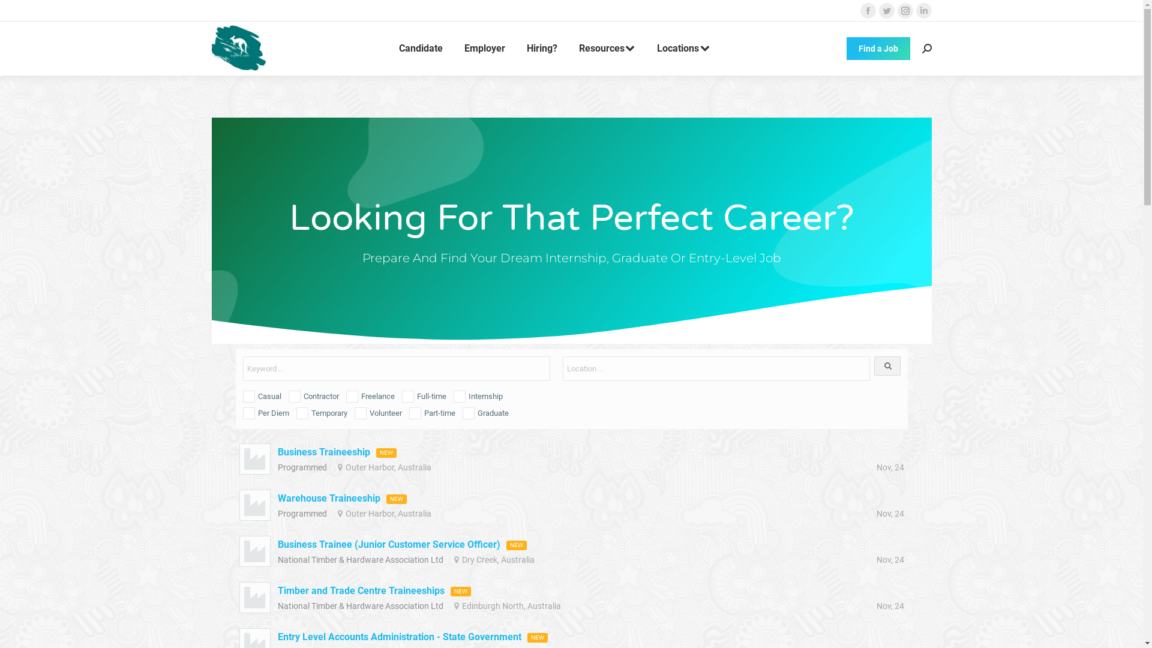 This screenshot has height=648, width=1152. Describe the element at coordinates (323, 452) in the screenshot. I see `Business Traineeship` at that location.